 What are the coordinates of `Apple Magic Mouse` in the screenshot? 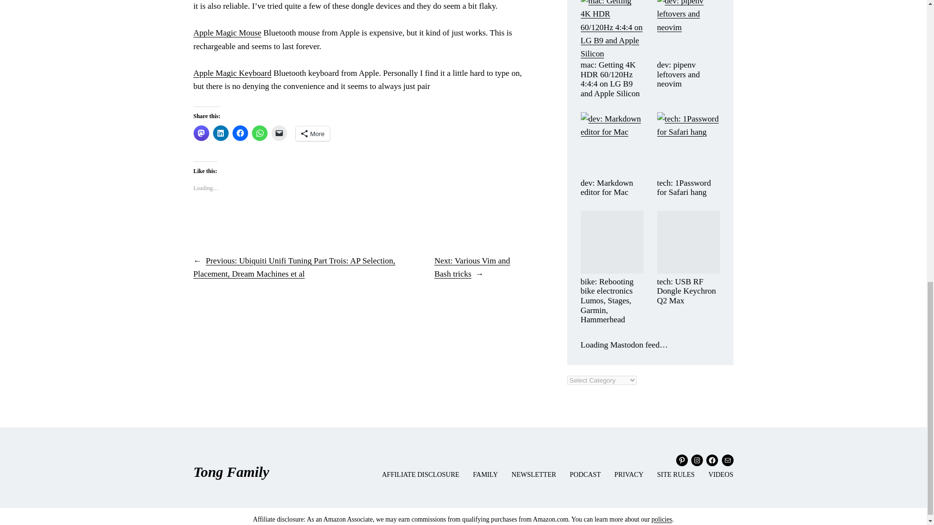 It's located at (227, 33).